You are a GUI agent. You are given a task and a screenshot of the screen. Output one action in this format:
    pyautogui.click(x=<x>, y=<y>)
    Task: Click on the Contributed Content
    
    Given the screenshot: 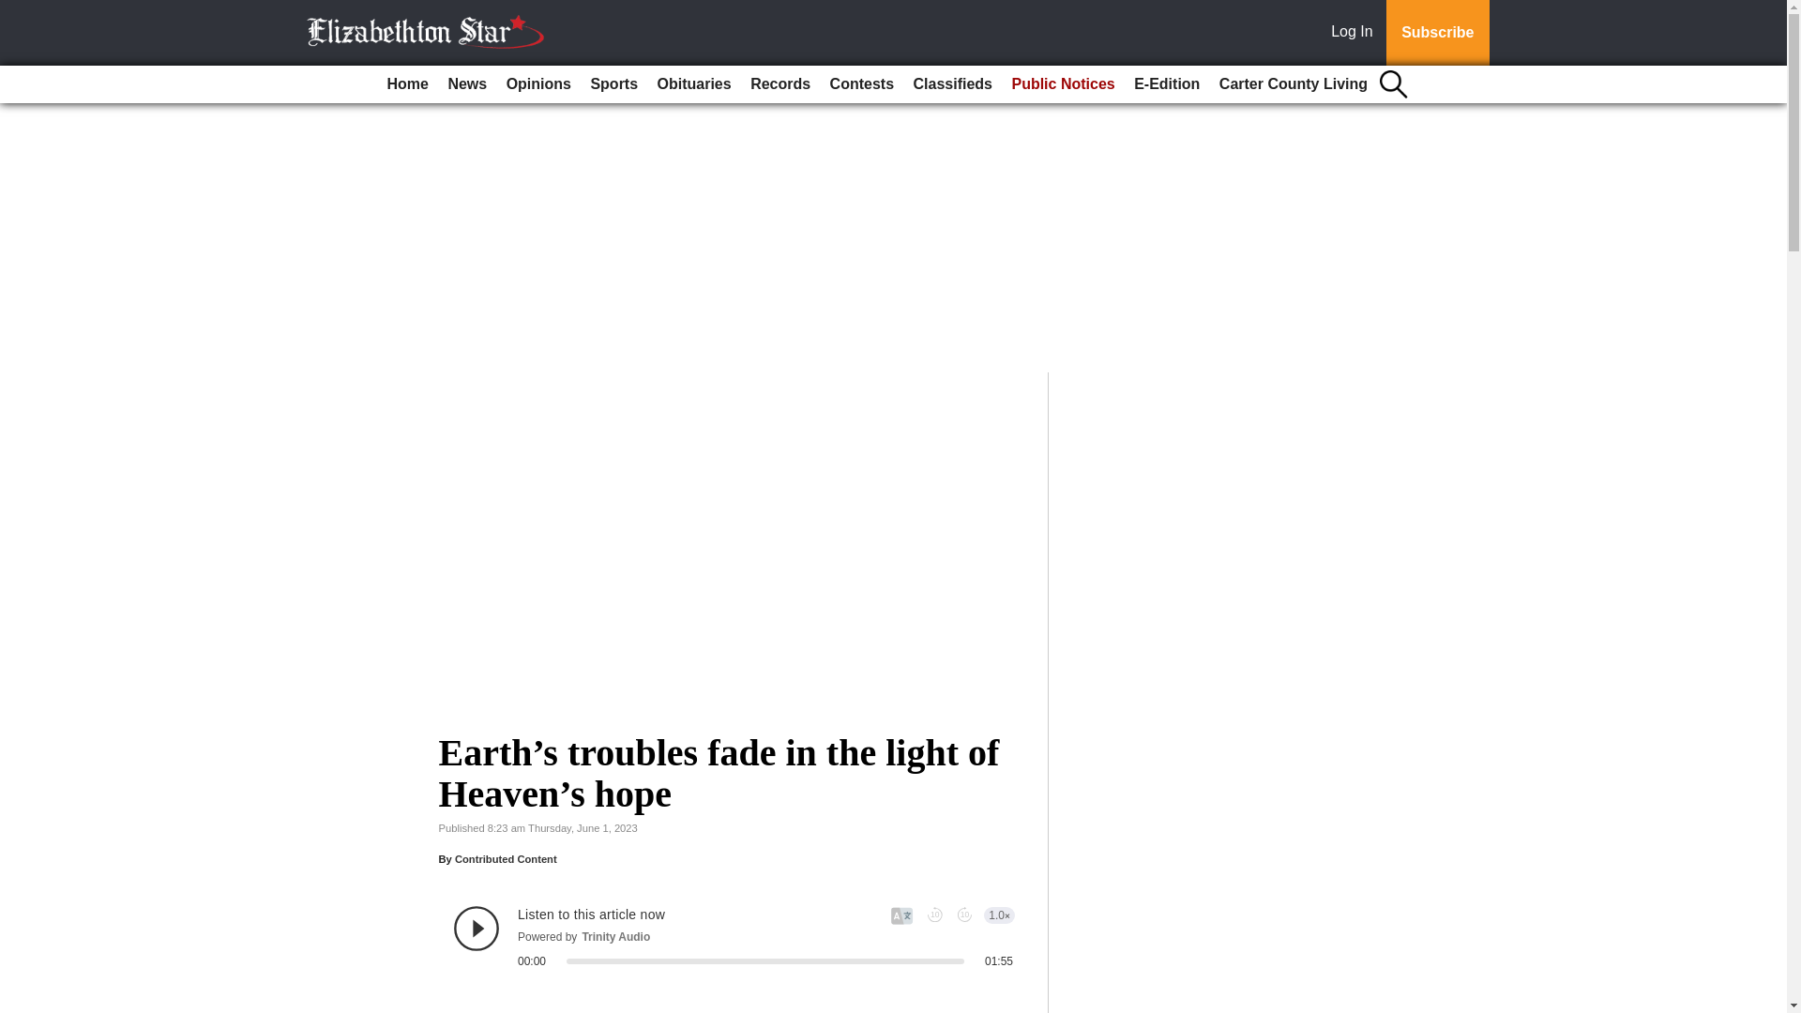 What is the action you would take?
    pyautogui.click(x=506, y=859)
    